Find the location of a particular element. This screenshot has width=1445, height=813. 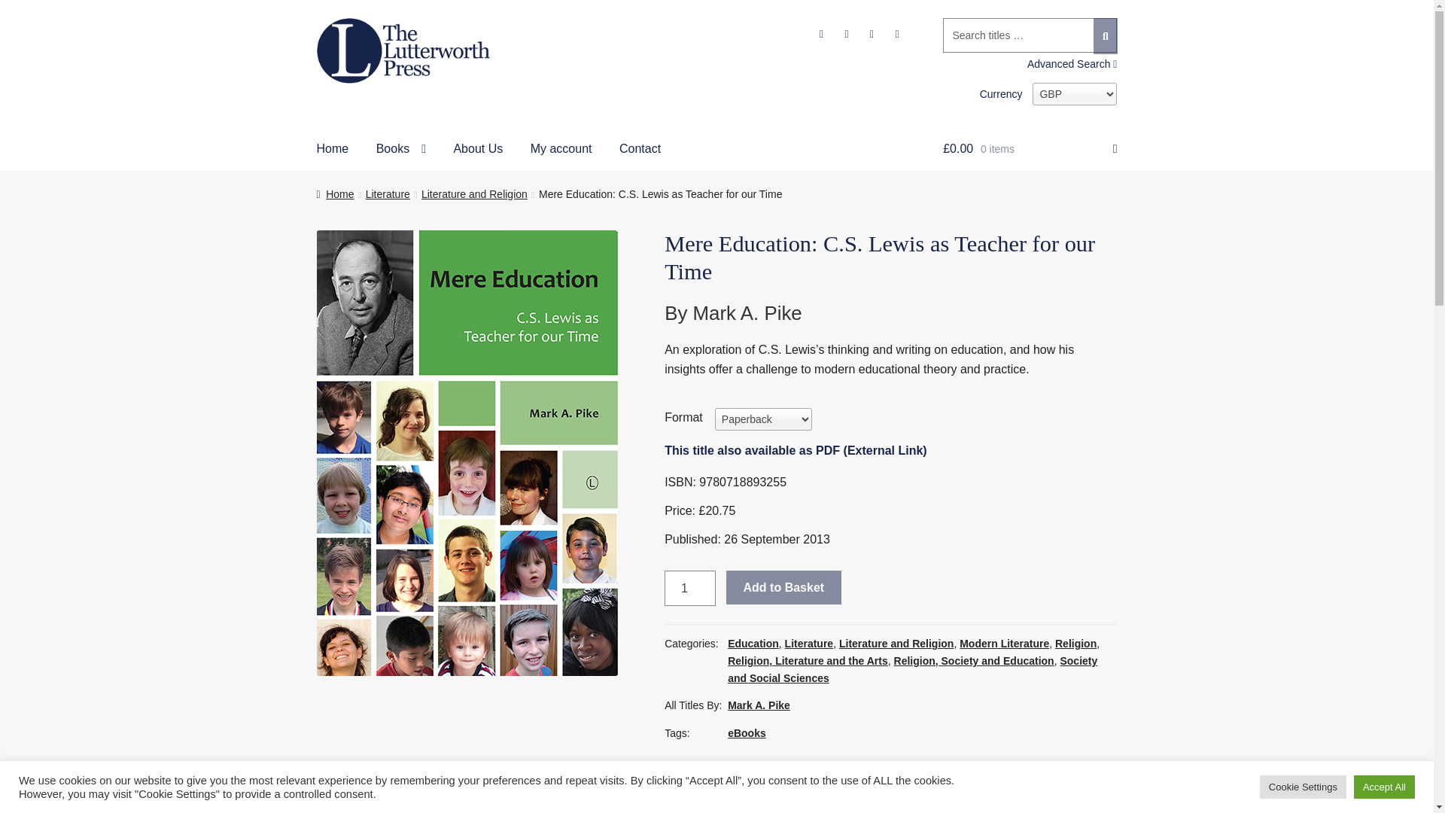

About Us is located at coordinates (477, 153).